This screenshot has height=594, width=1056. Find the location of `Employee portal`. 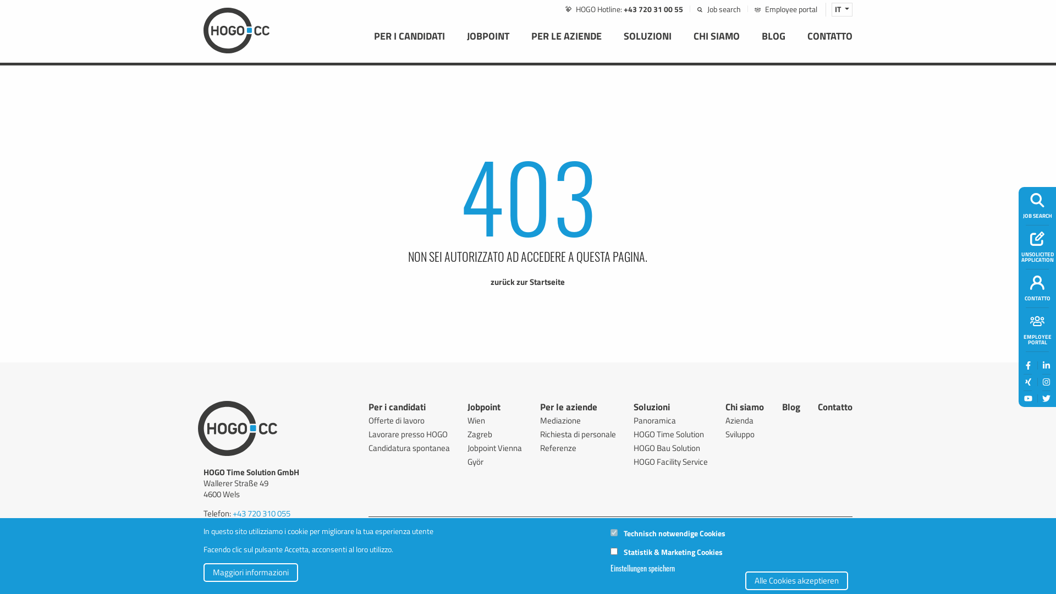

Employee portal is located at coordinates (786, 9).